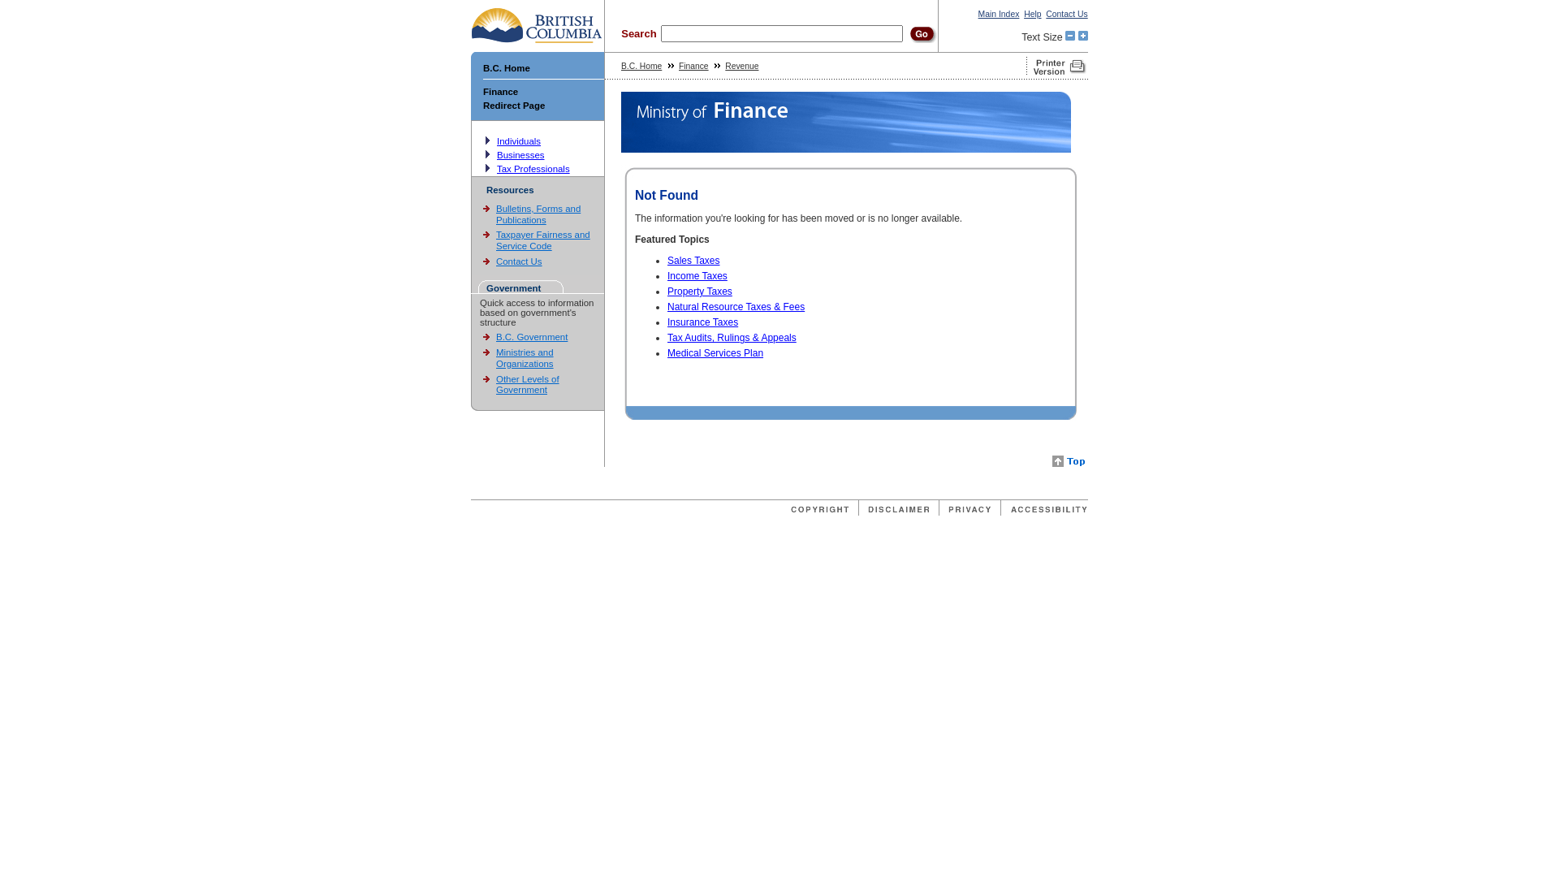  What do you see at coordinates (532, 337) in the screenshot?
I see `B.C. Government` at bounding box center [532, 337].